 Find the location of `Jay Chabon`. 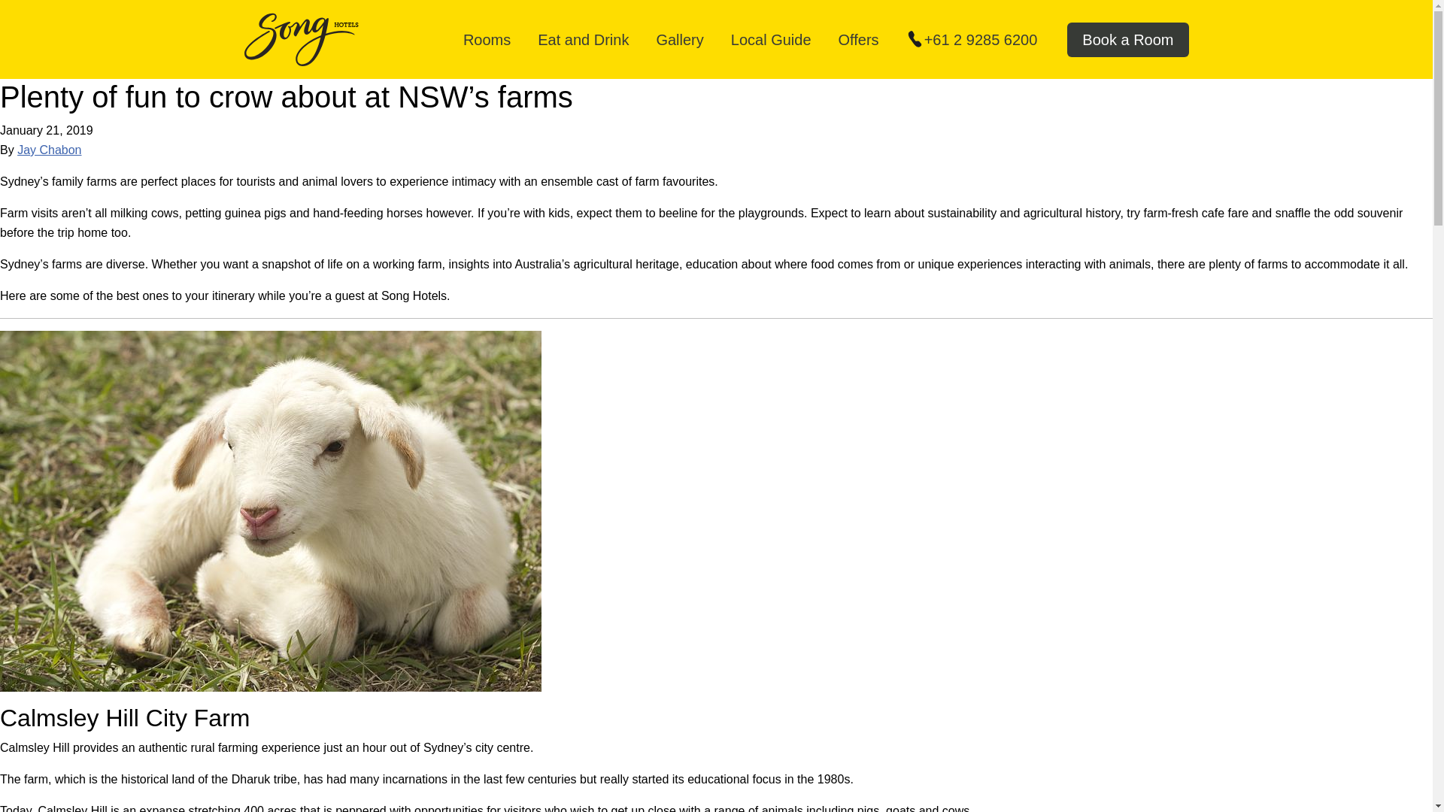

Jay Chabon is located at coordinates (49, 150).